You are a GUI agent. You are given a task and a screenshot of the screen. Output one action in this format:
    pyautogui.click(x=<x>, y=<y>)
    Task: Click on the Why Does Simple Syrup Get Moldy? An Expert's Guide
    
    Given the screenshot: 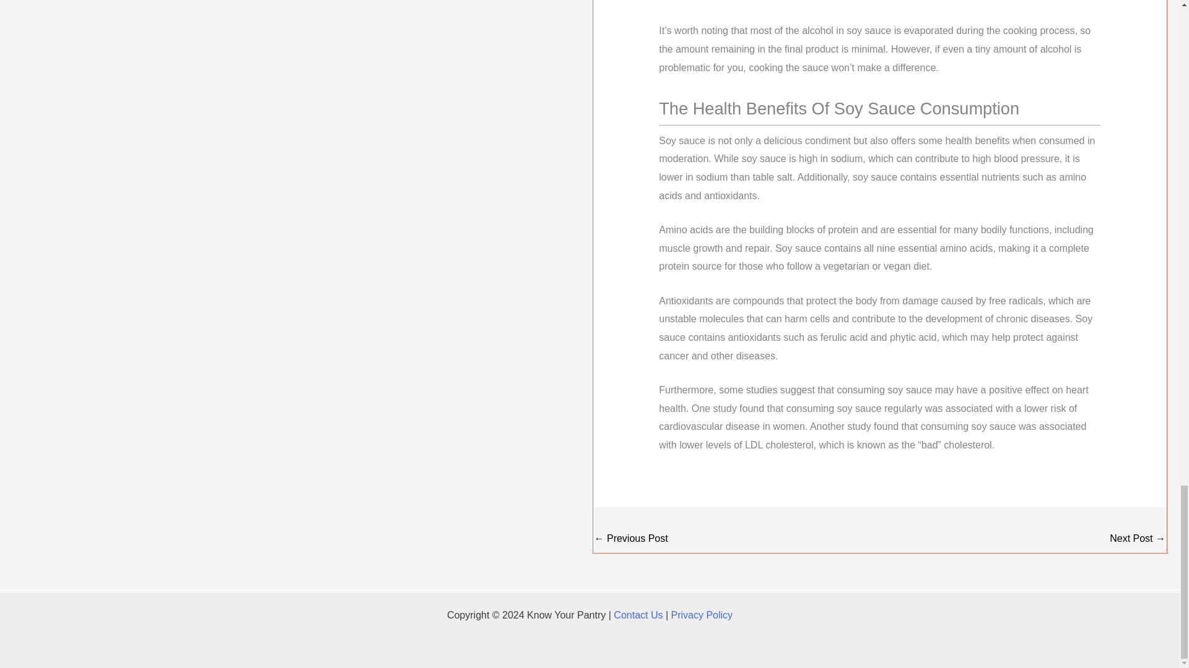 What is the action you would take?
    pyautogui.click(x=632, y=539)
    